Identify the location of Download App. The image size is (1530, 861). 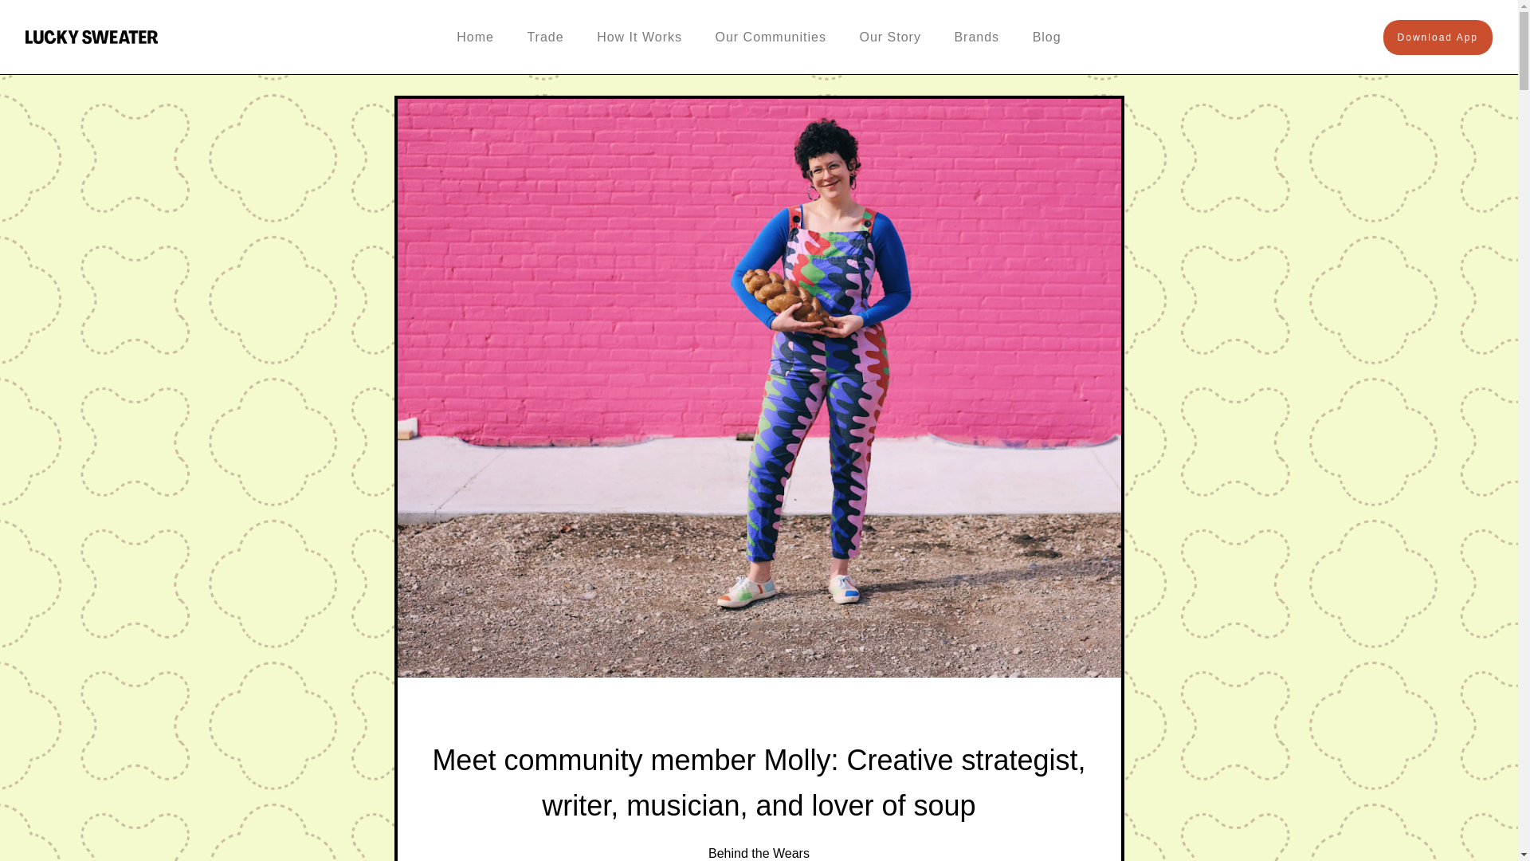
(1438, 37).